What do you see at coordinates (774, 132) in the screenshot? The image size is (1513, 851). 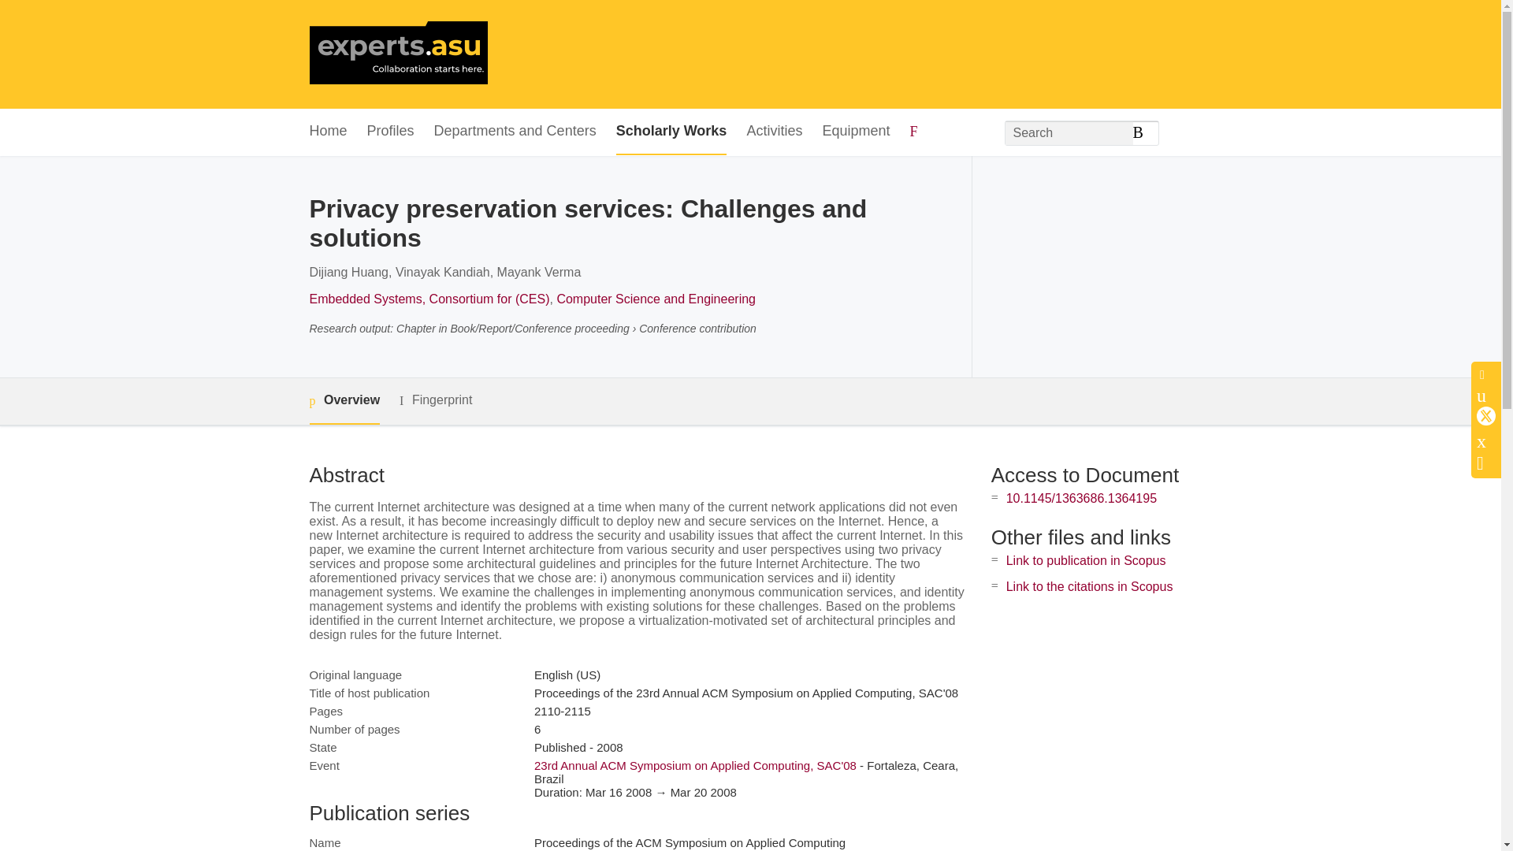 I see `Activities` at bounding box center [774, 132].